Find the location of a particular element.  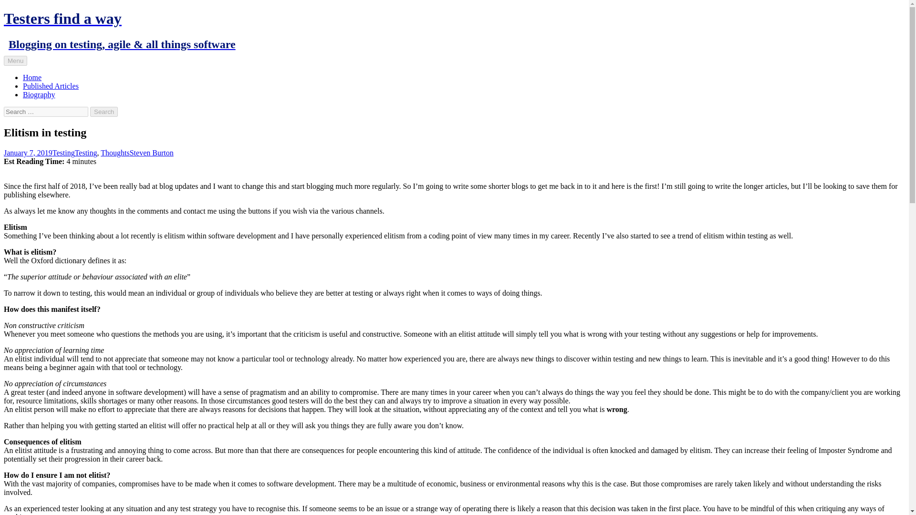

Menu is located at coordinates (15, 61).